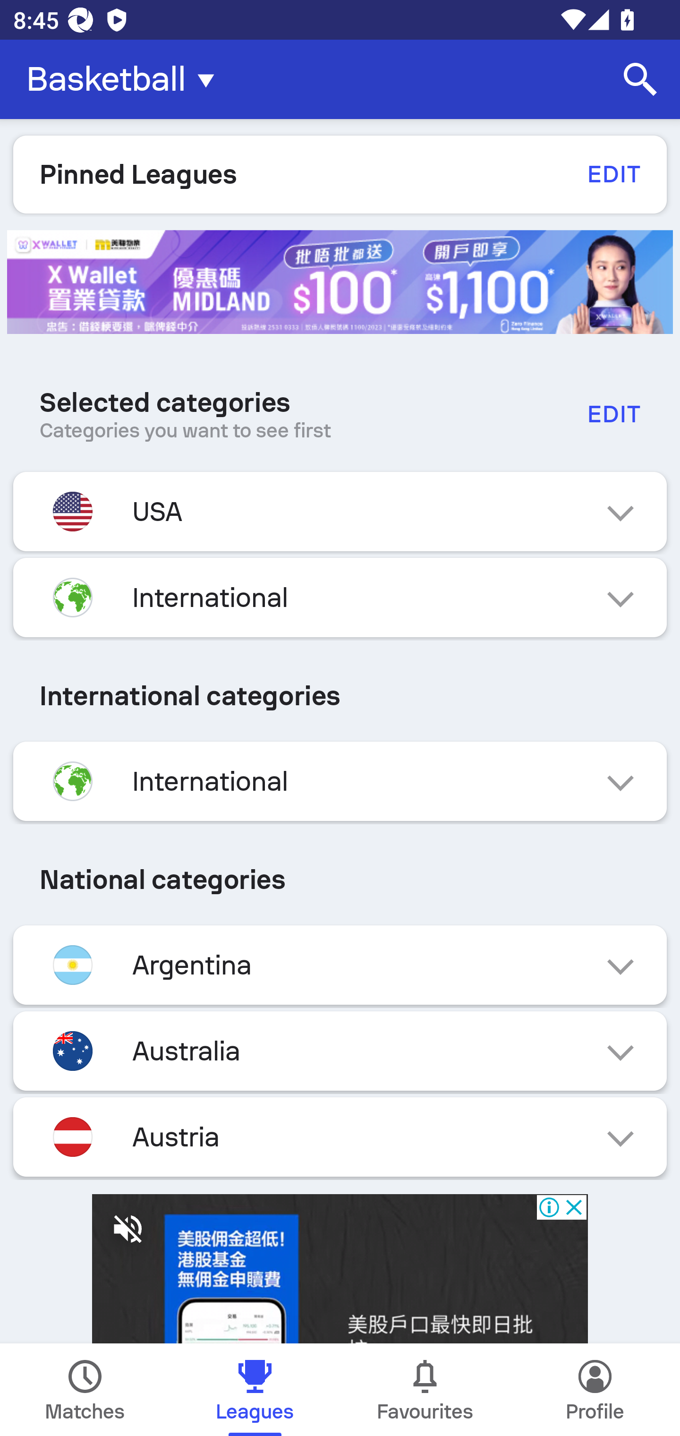  I want to click on International categories, so click(340, 695).